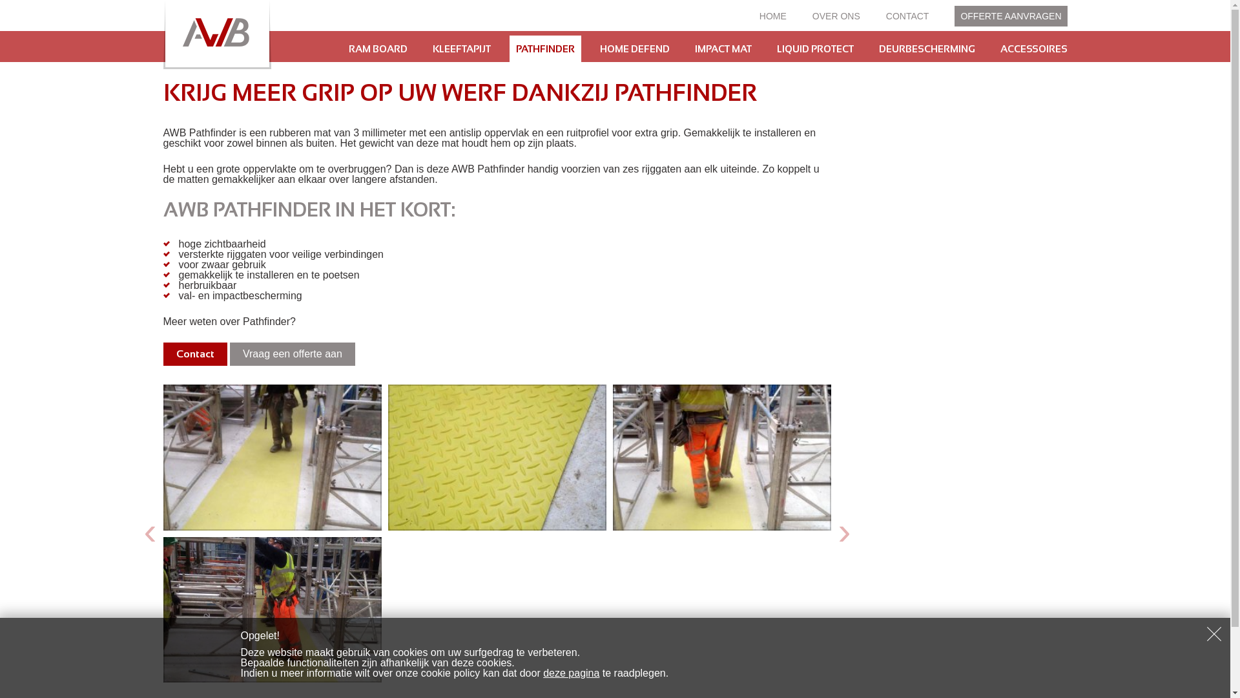 This screenshot has height=698, width=1240. Describe the element at coordinates (1011, 16) in the screenshot. I see `OFFERTE AANVRAGEN` at that location.